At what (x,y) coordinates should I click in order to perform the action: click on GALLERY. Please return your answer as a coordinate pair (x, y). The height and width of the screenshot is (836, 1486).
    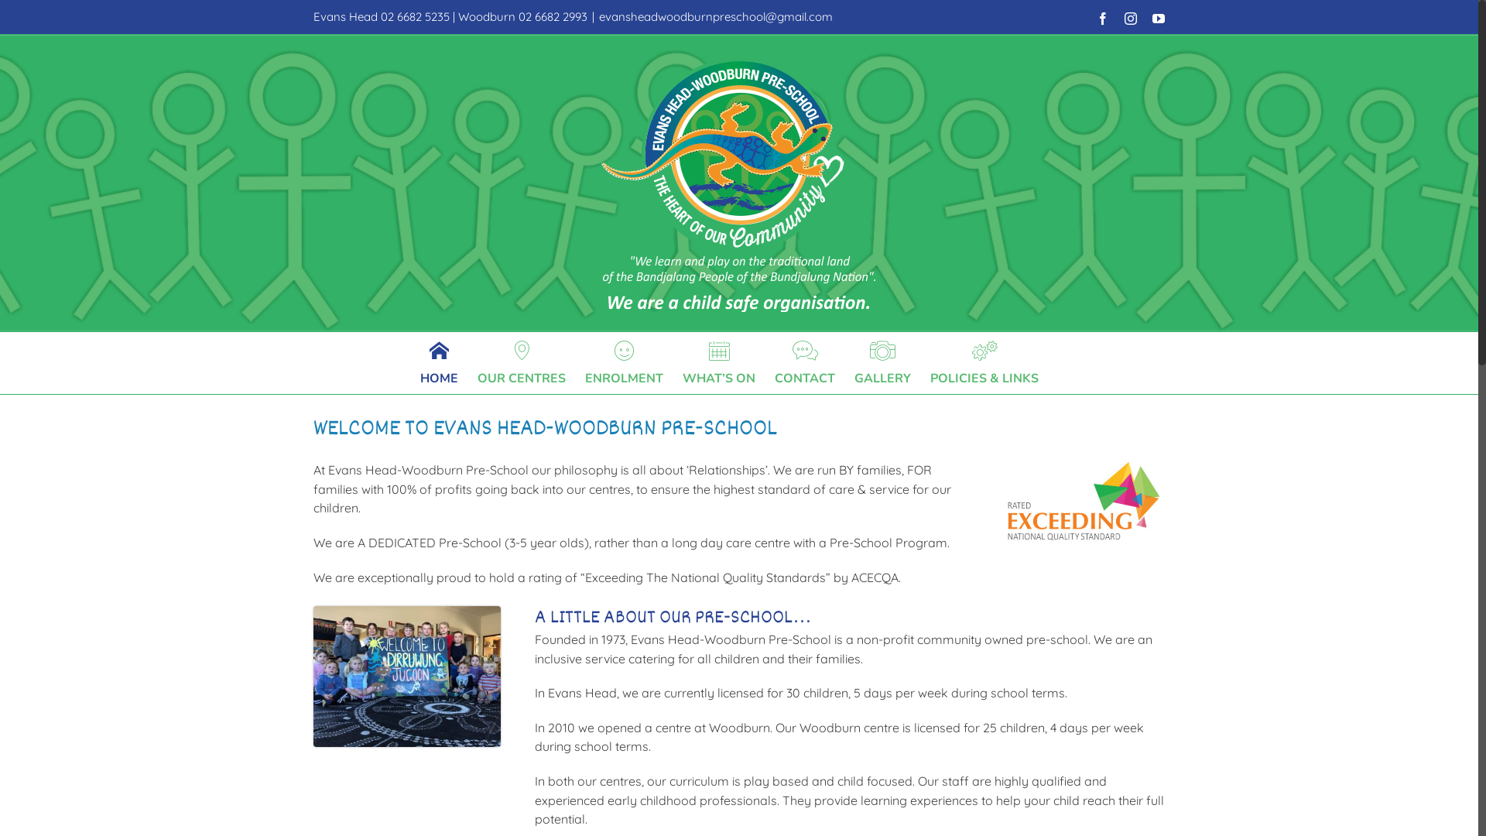
    Looking at the image, I should click on (882, 362).